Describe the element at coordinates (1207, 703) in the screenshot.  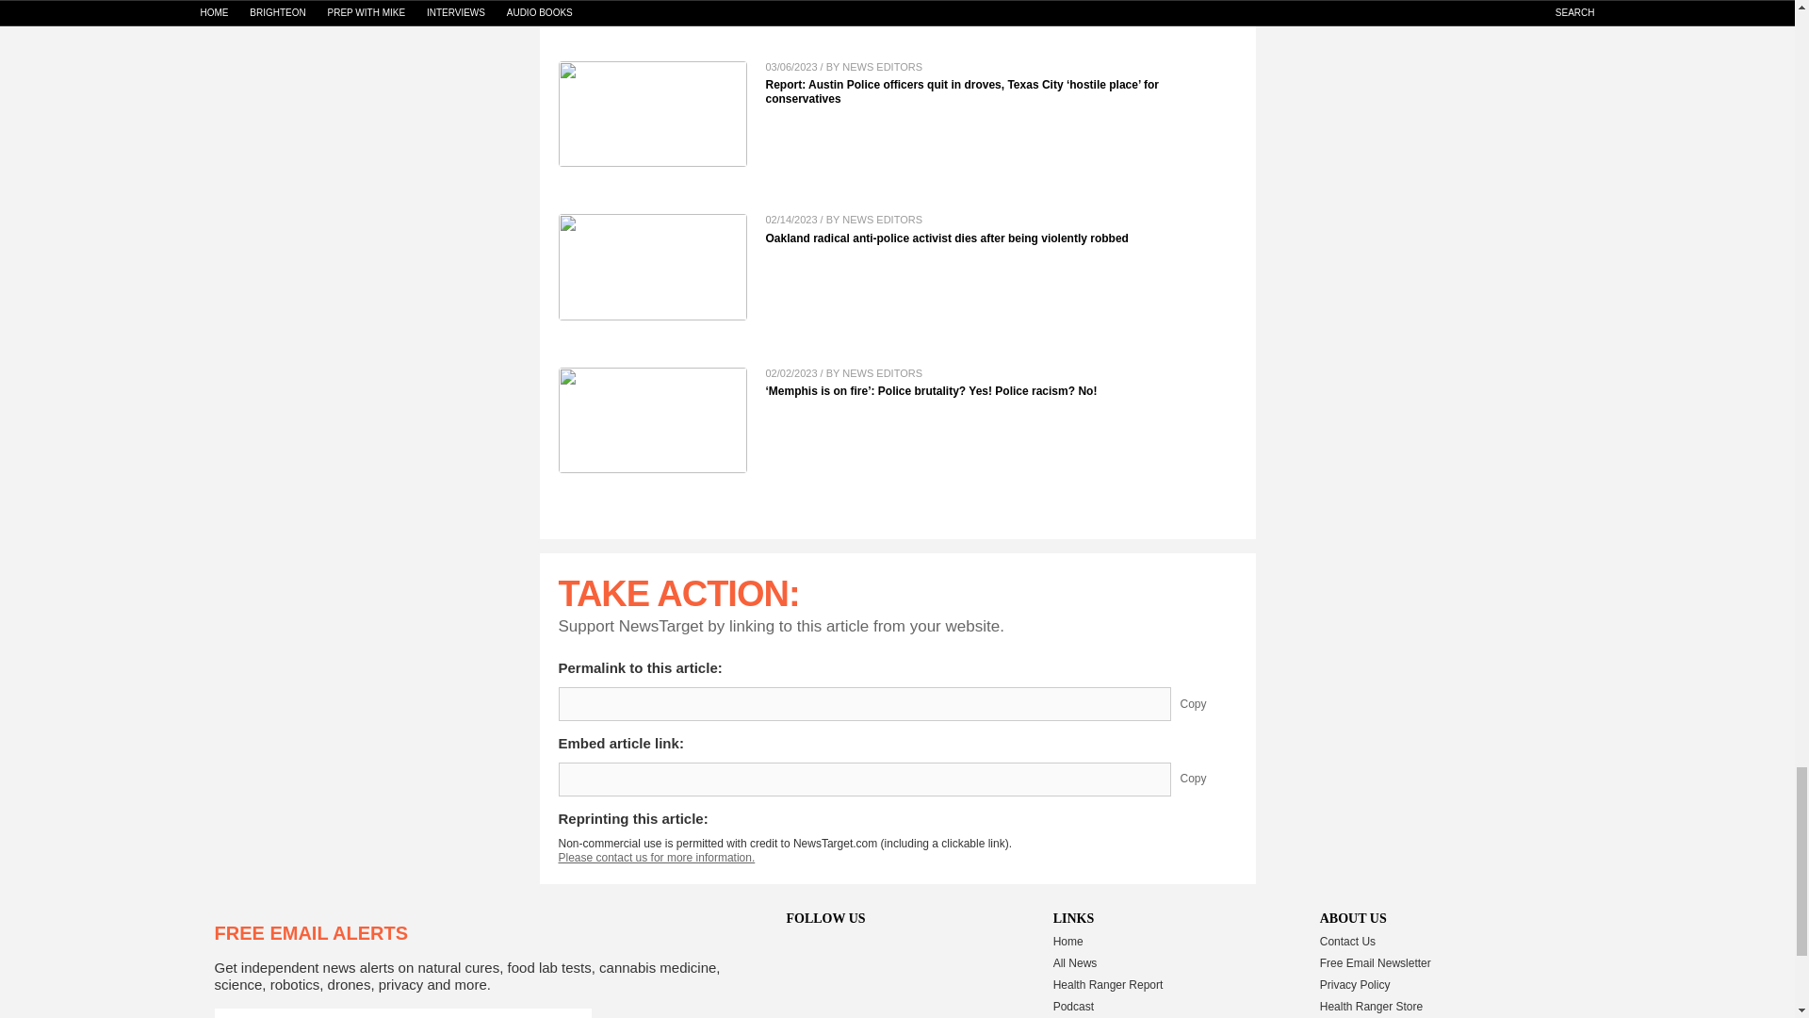
I see `Copy Permalink` at that location.